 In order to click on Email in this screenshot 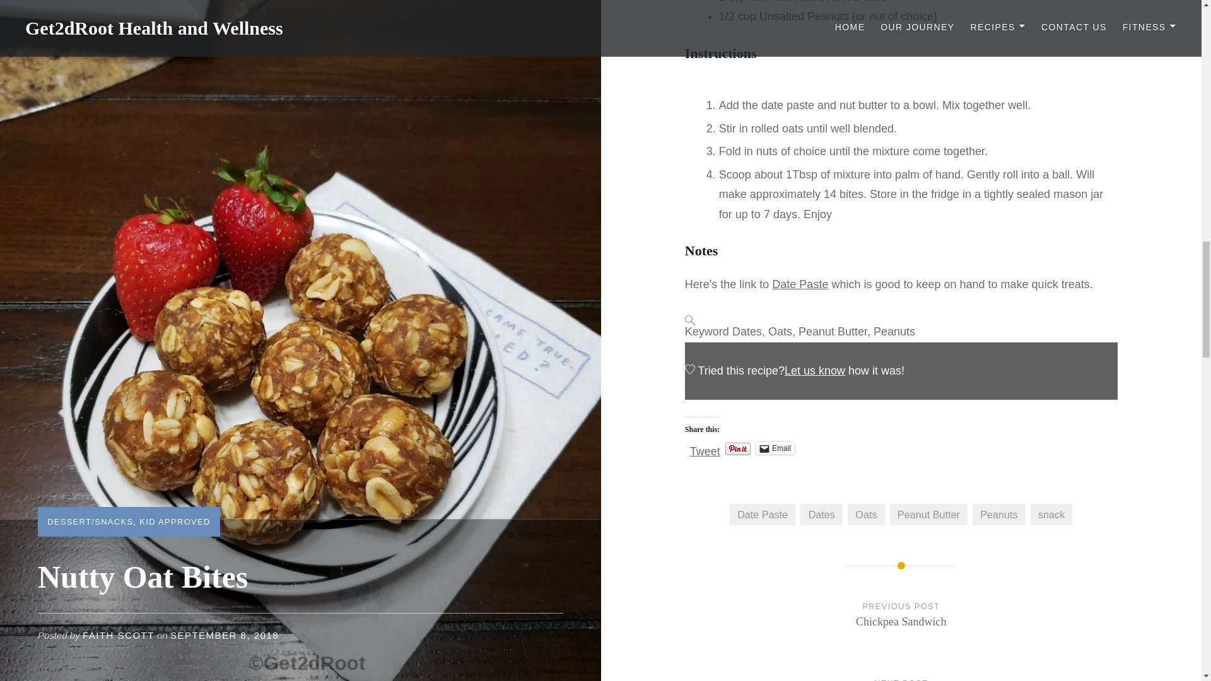, I will do `click(775, 448)`.